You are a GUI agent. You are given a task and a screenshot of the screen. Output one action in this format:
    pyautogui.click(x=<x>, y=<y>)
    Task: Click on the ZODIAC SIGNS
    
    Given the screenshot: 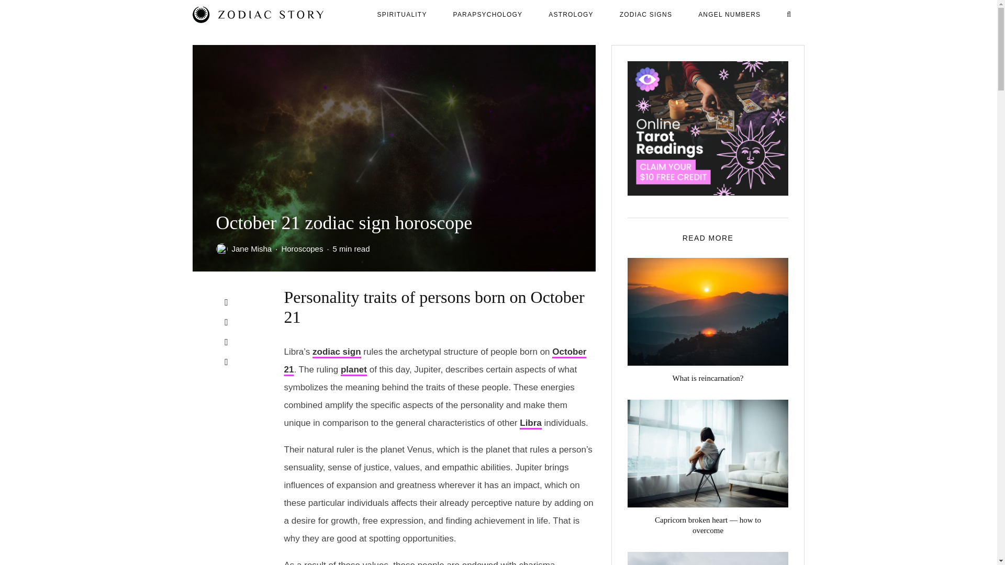 What is the action you would take?
    pyautogui.click(x=646, y=15)
    